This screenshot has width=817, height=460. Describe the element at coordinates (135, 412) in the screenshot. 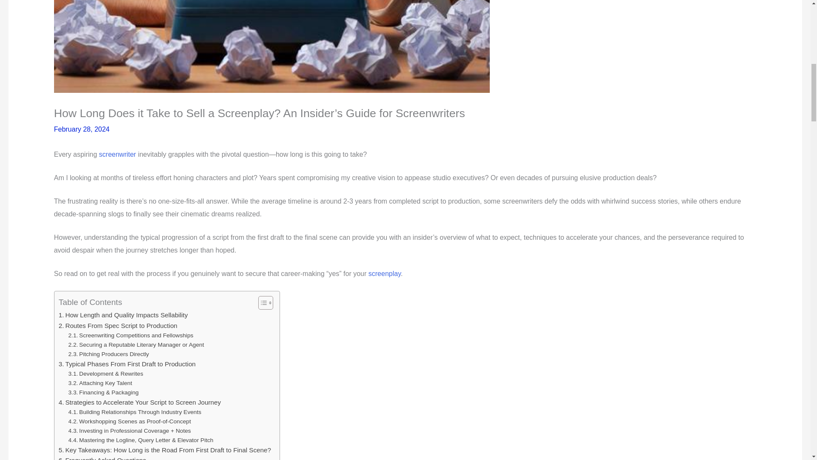

I see `Building Relationships Through Industry Events` at that location.